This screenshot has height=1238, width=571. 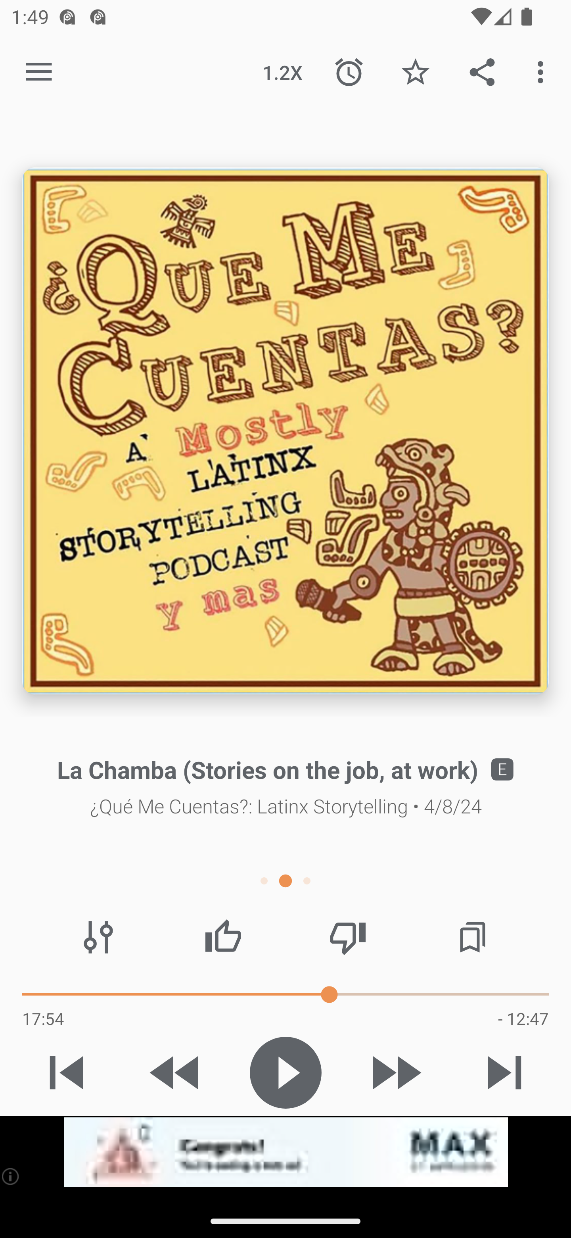 I want to click on Play / Pause, so click(x=285, y=1073).